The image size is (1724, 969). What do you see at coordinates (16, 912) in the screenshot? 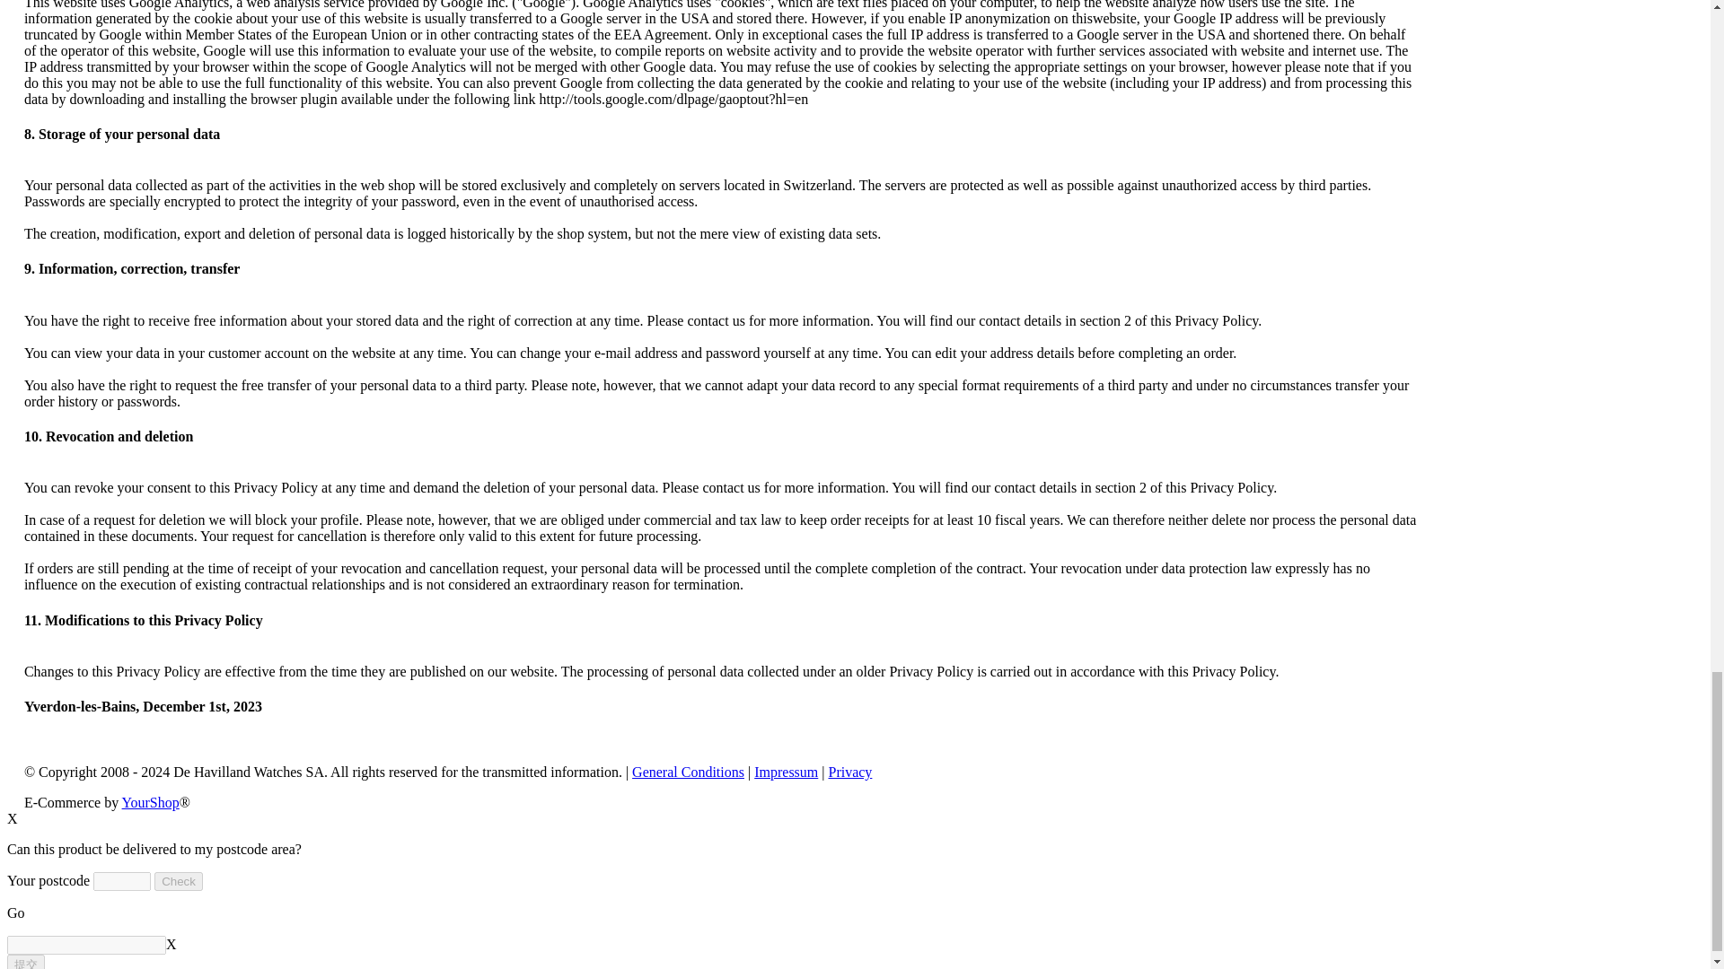
I see `Go` at bounding box center [16, 912].